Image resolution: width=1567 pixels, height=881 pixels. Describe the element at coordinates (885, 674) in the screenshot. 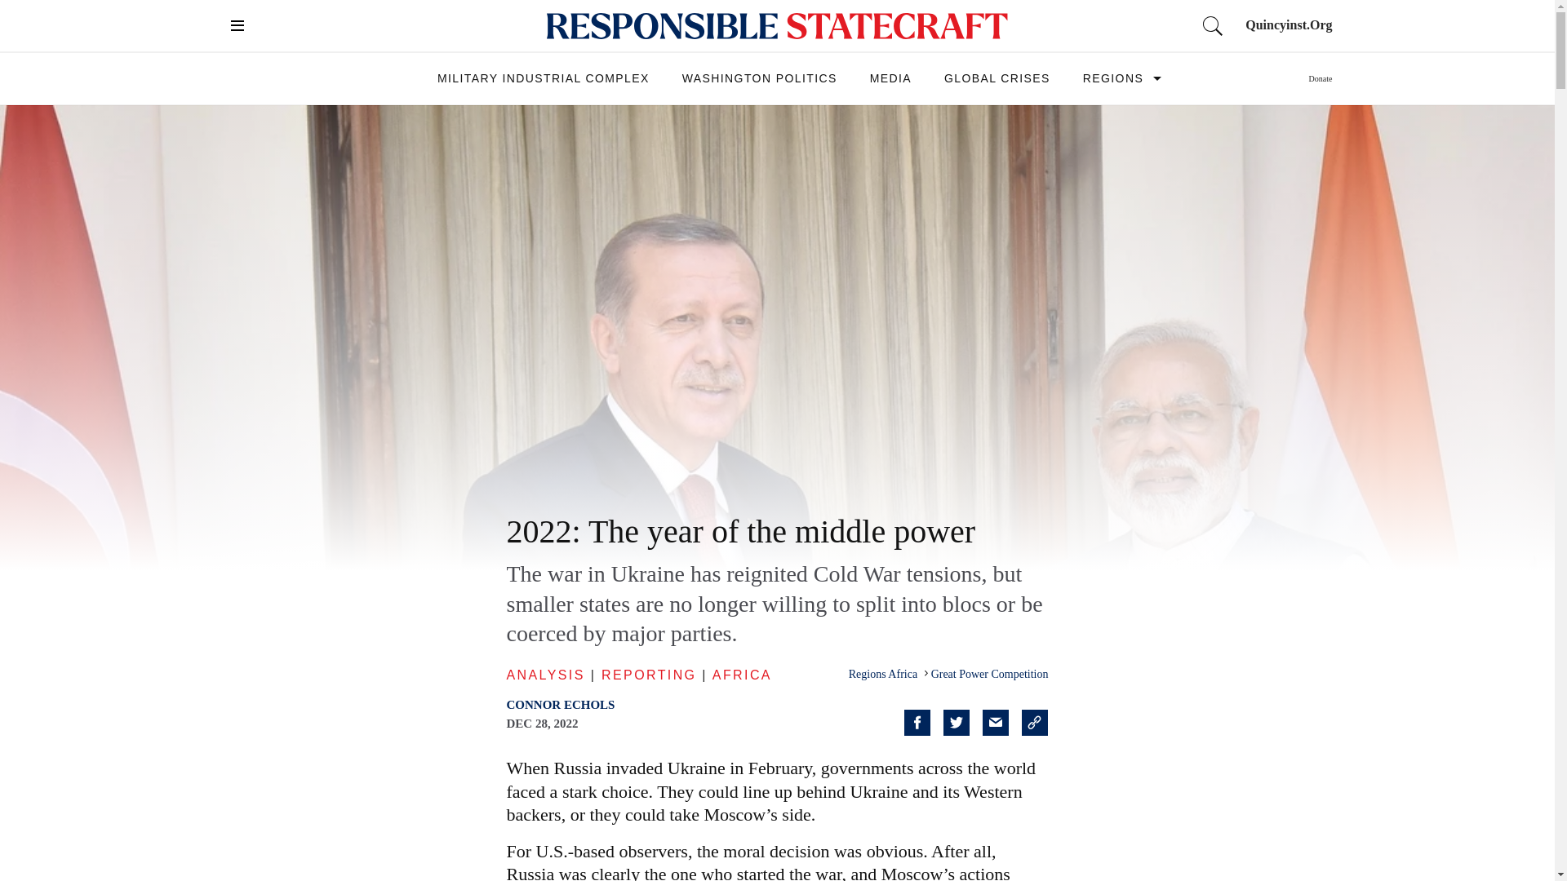

I see `Primary Category` at that location.